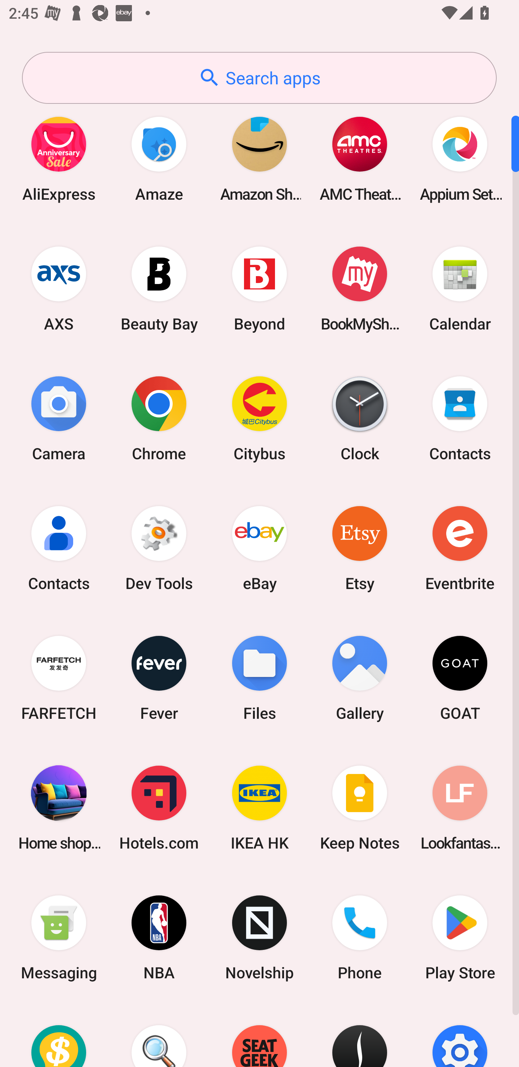  Describe the element at coordinates (59, 807) in the screenshot. I see `Home shopping` at that location.